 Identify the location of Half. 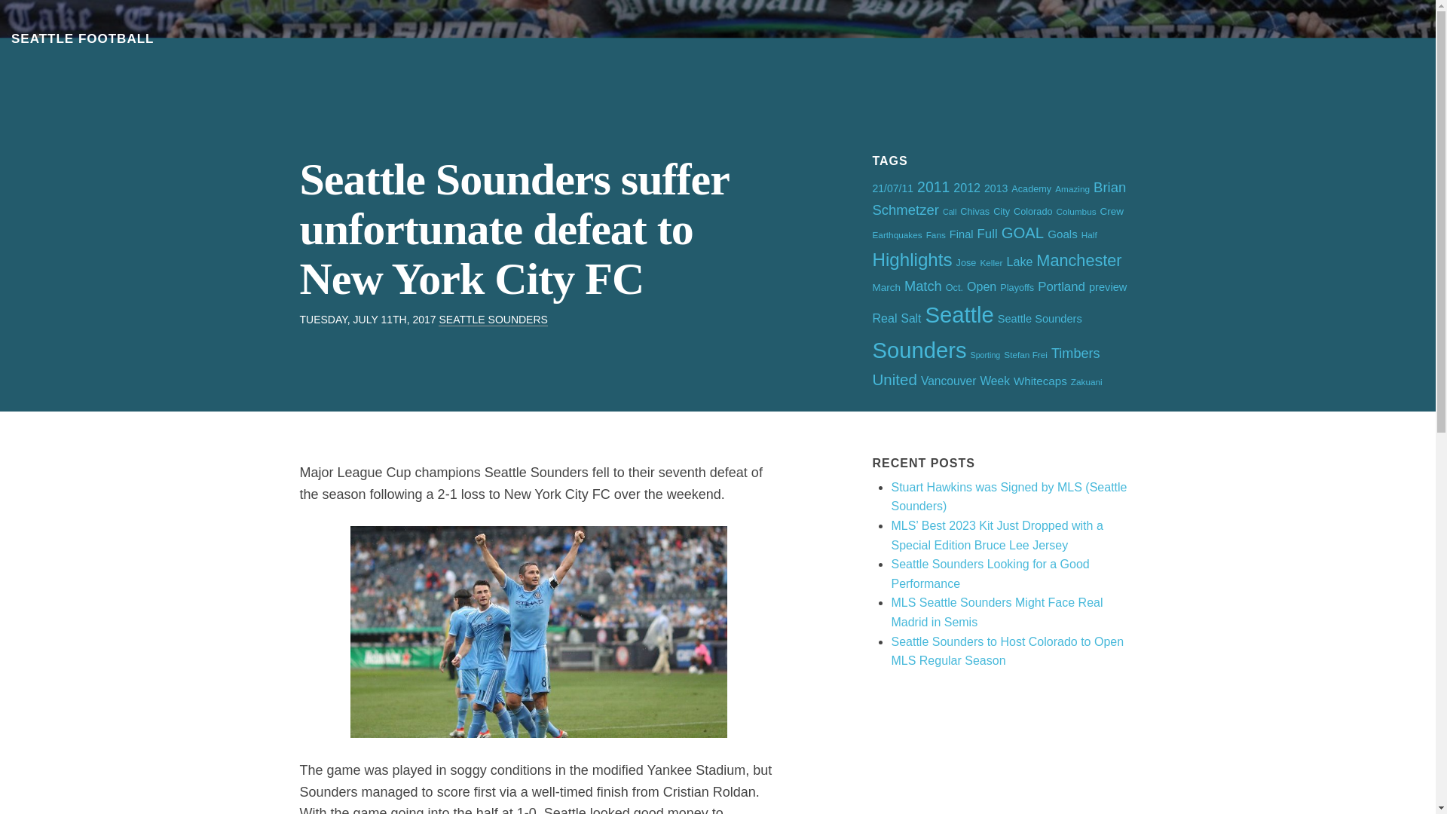
(1088, 234).